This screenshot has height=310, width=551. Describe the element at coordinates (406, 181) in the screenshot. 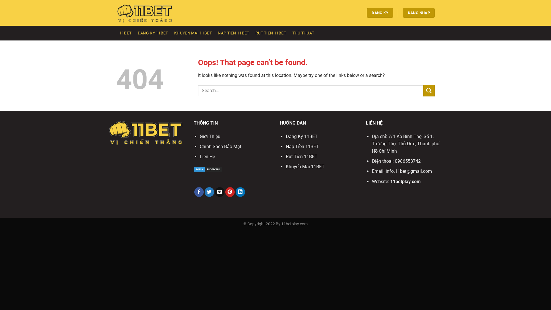

I see `11betplay.com` at that location.